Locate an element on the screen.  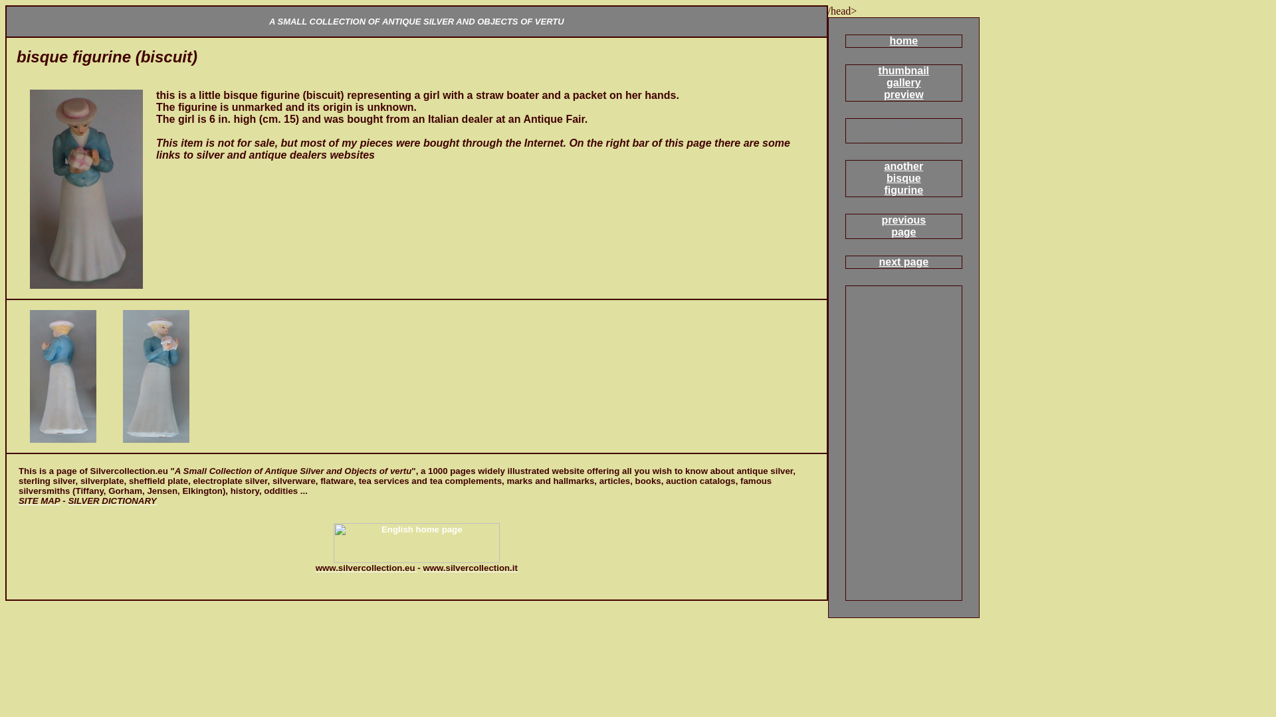
home is located at coordinates (904, 262).